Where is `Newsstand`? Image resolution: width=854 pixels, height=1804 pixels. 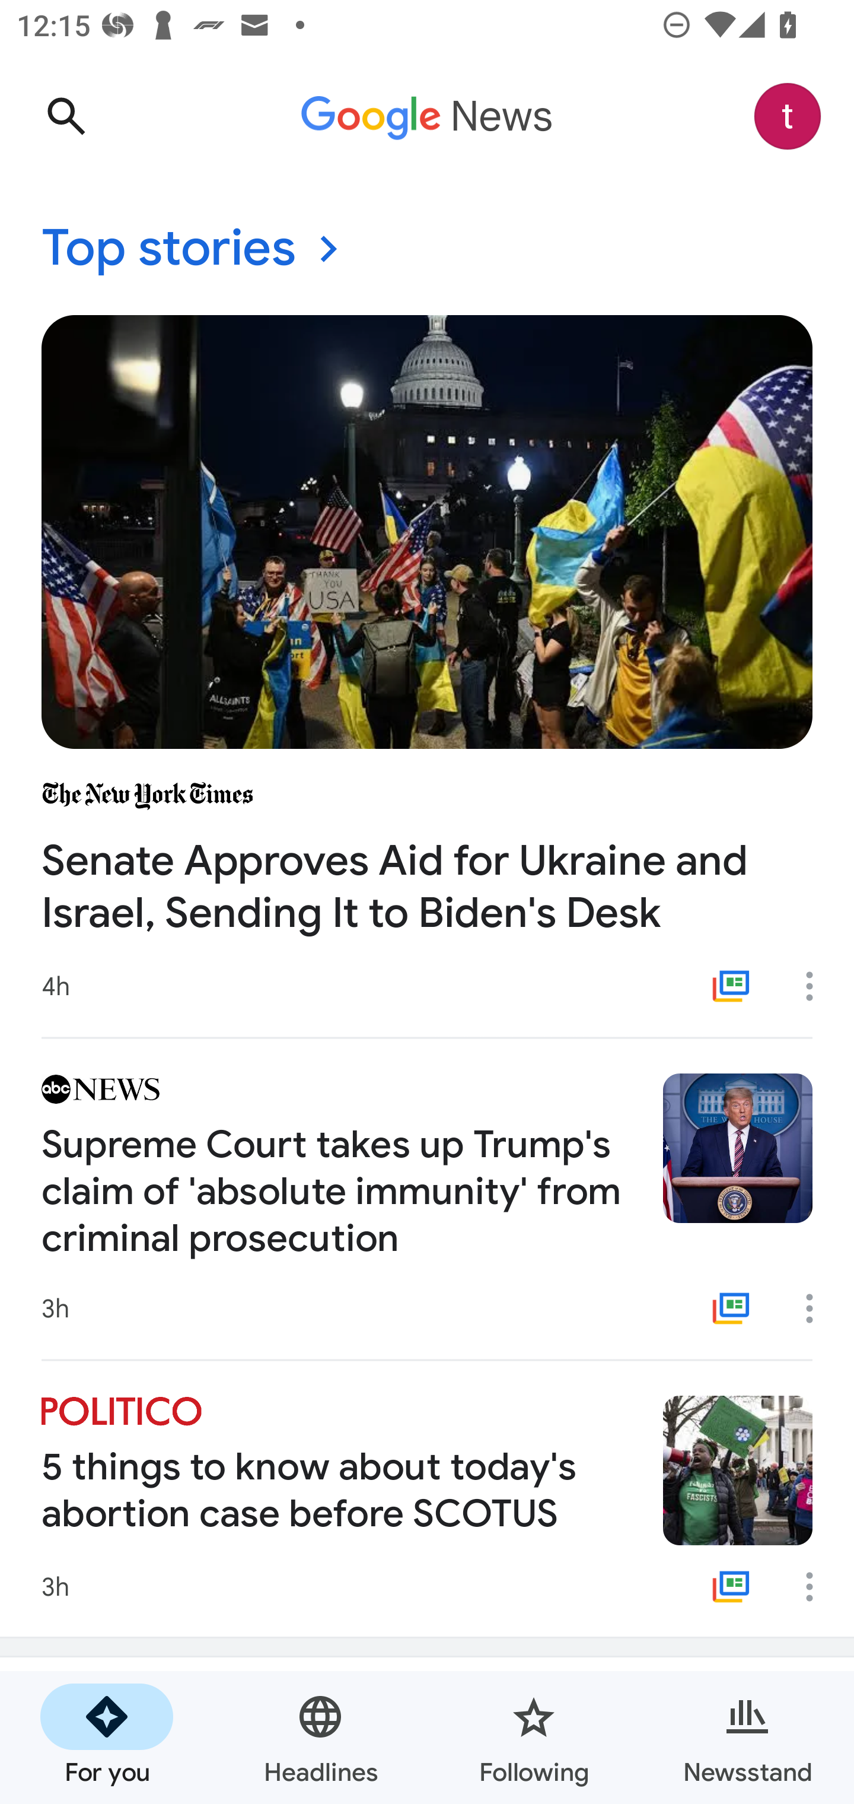 Newsstand is located at coordinates (747, 1738).